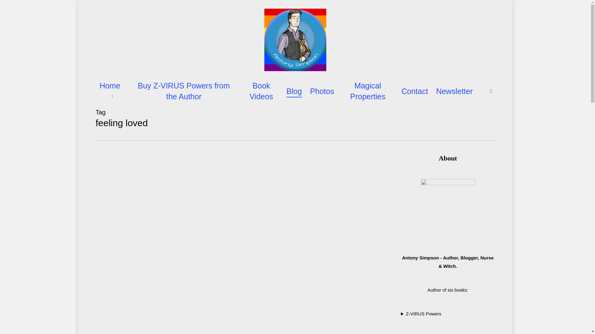 The width and height of the screenshot is (595, 334). Describe the element at coordinates (491, 91) in the screenshot. I see `search` at that location.